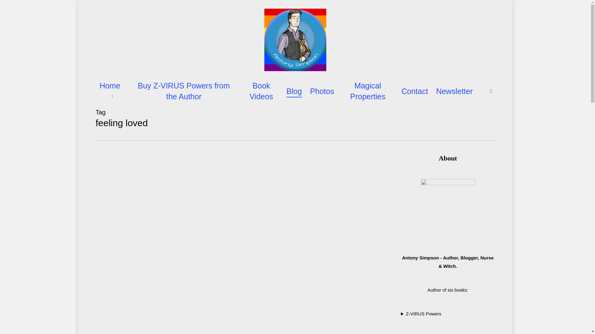 The width and height of the screenshot is (595, 334). Describe the element at coordinates (491, 91) in the screenshot. I see `search` at that location.